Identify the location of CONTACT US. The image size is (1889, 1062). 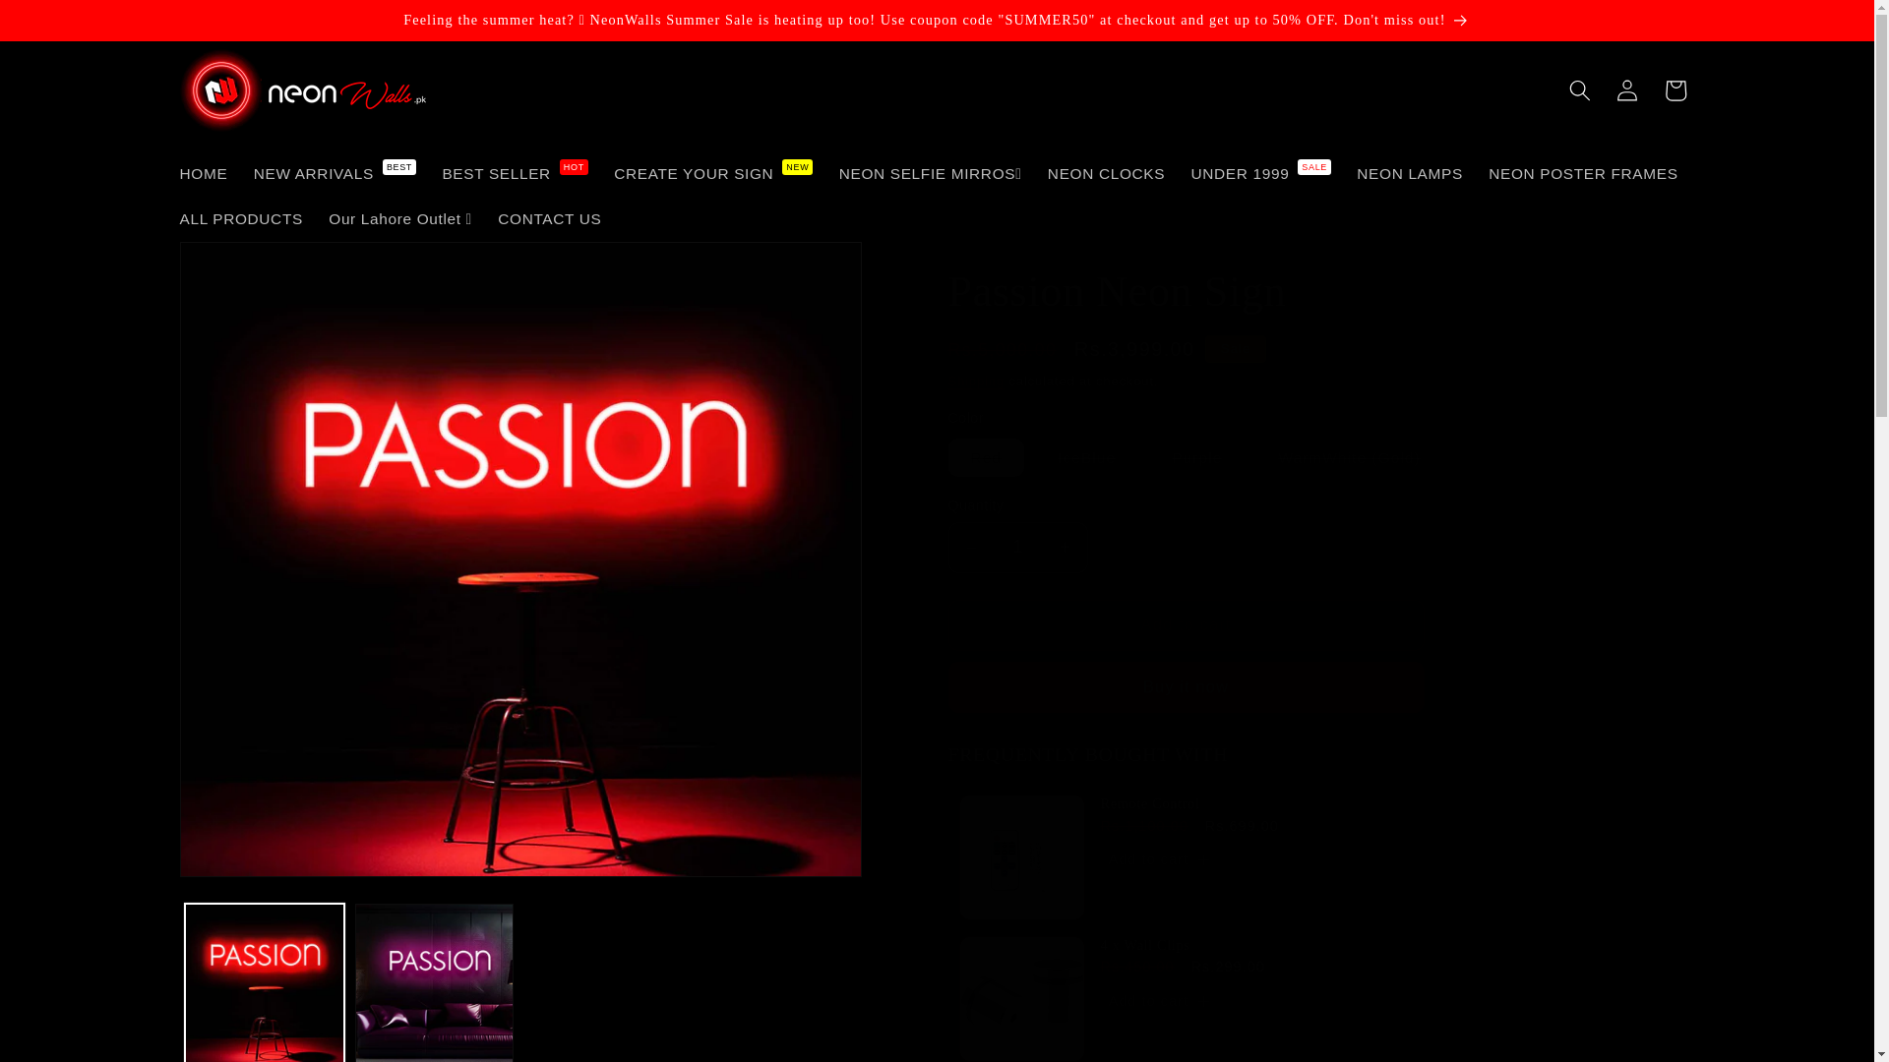
(550, 218).